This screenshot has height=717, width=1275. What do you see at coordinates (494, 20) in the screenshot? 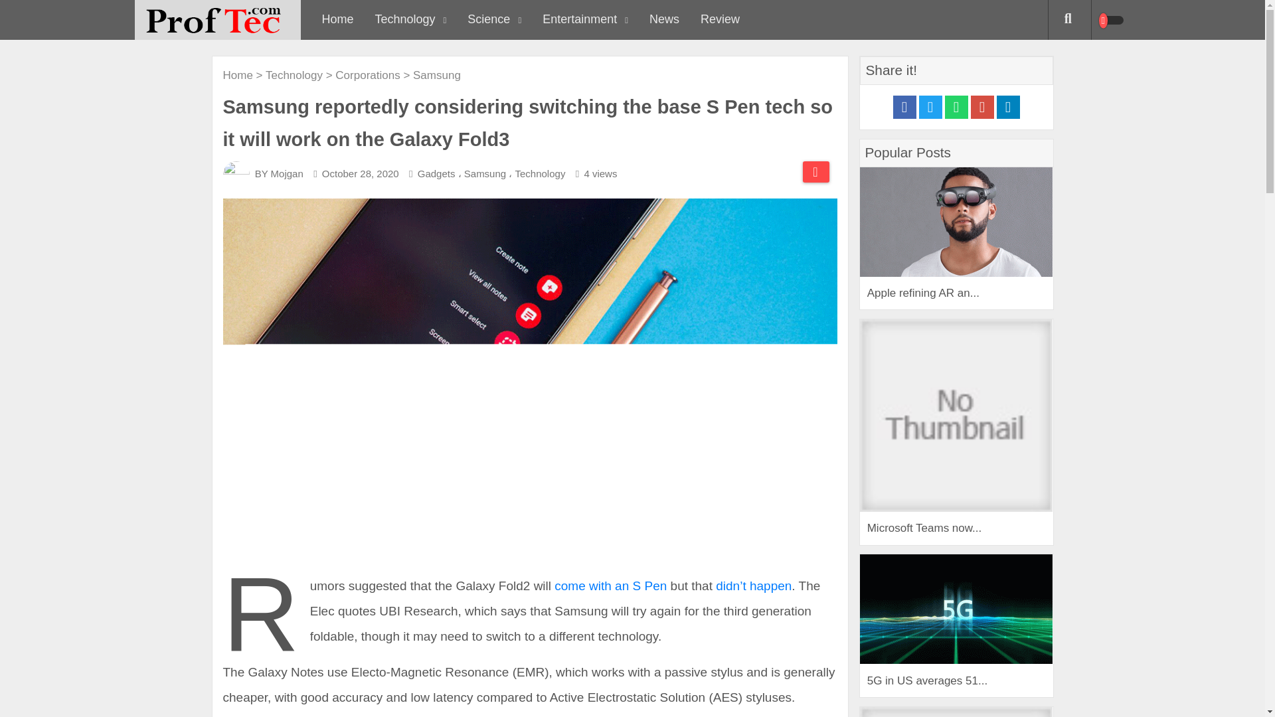
I see `Science` at bounding box center [494, 20].